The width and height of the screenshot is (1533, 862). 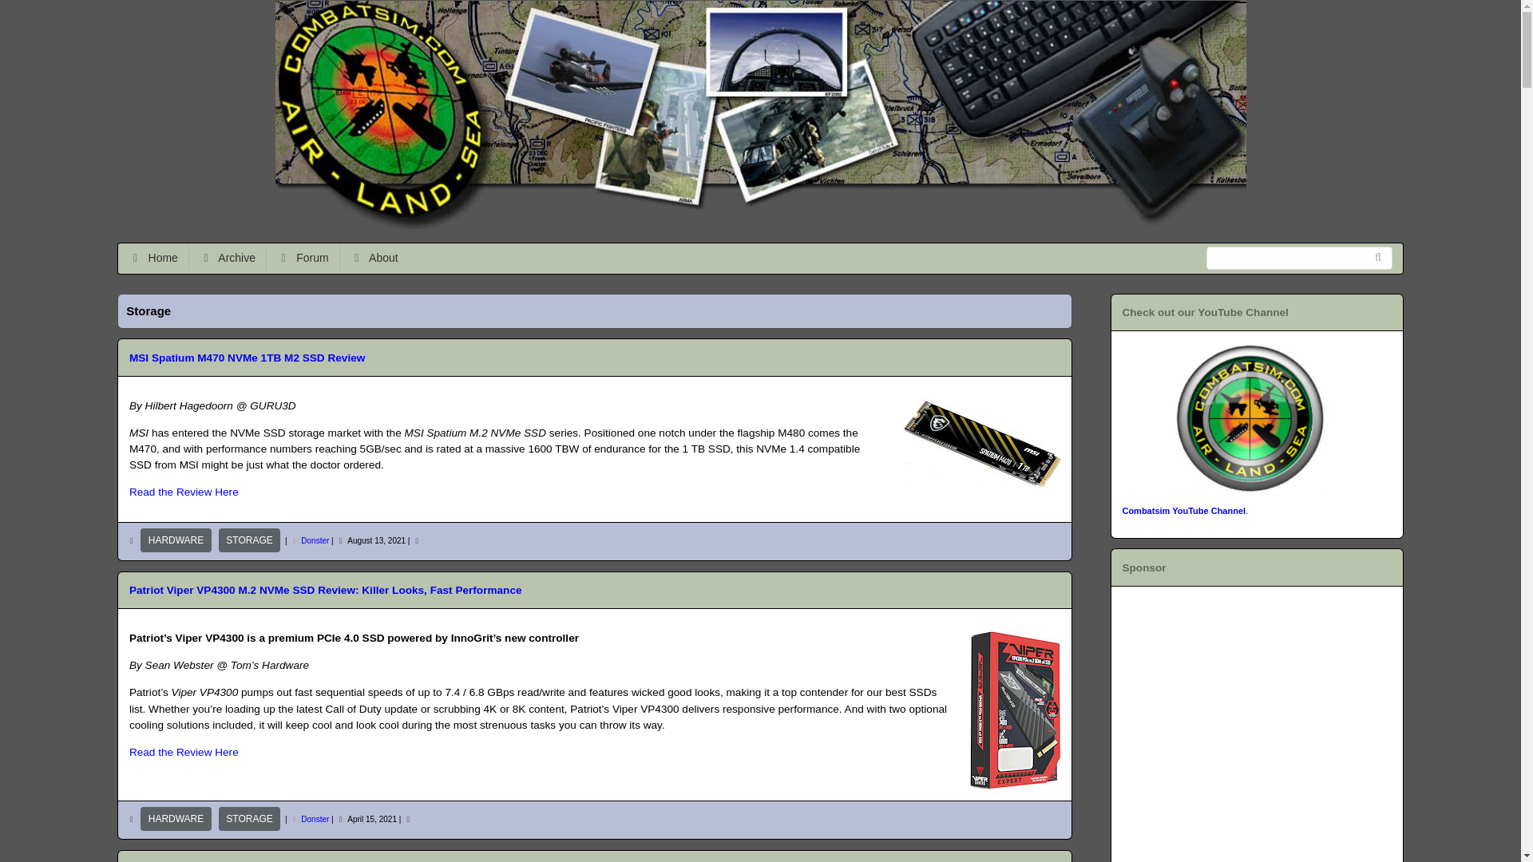 What do you see at coordinates (249, 819) in the screenshot?
I see `STORAGE` at bounding box center [249, 819].